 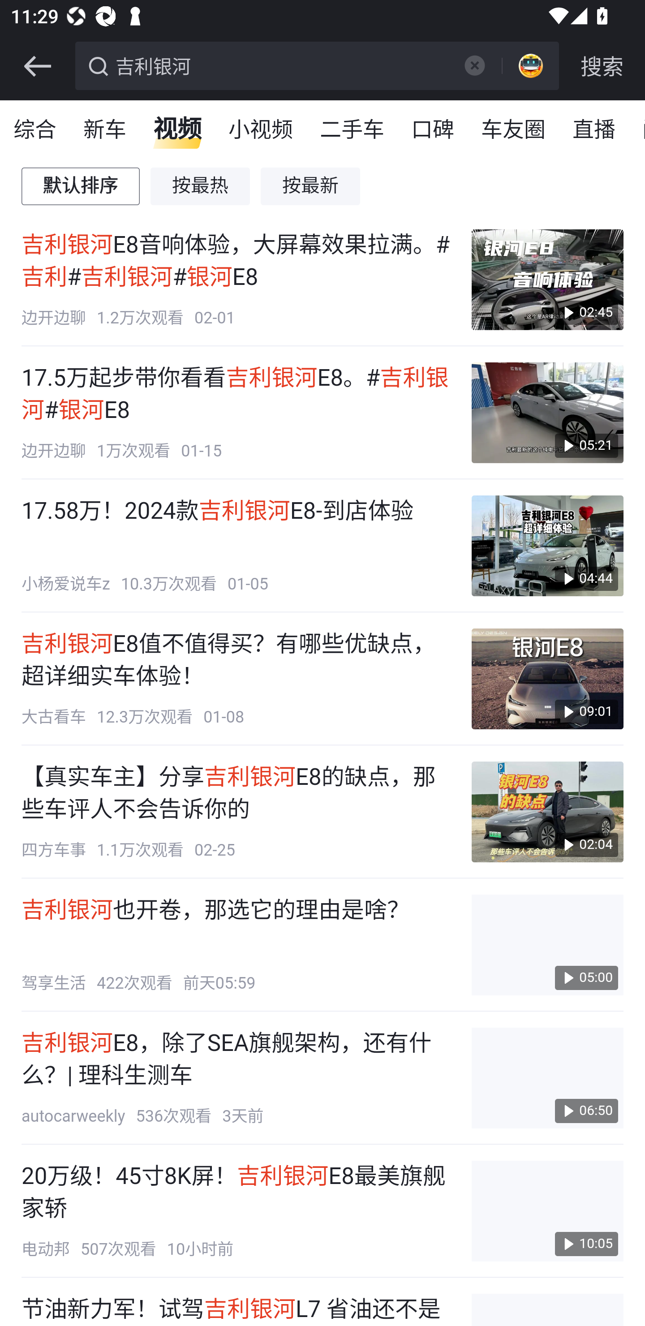 What do you see at coordinates (261, 130) in the screenshot?
I see `小视频` at bounding box center [261, 130].